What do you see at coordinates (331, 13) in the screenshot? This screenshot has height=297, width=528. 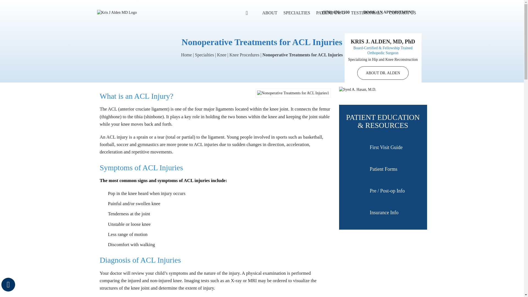 I see `PATIENT INFO` at bounding box center [331, 13].